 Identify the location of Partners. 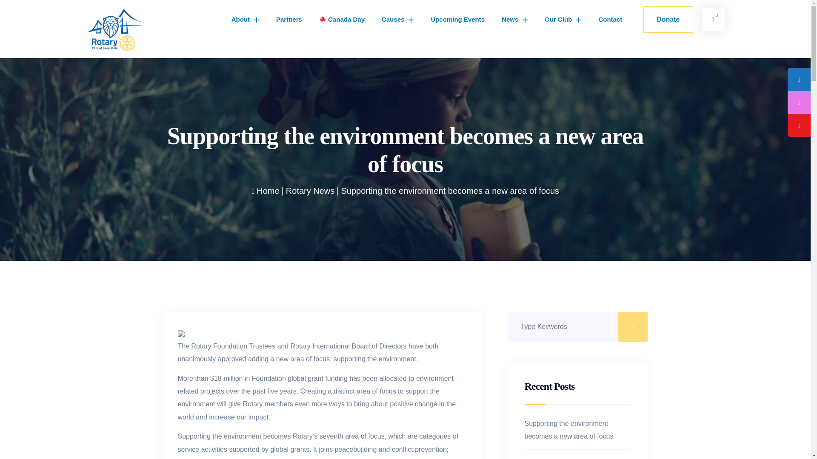
(289, 20).